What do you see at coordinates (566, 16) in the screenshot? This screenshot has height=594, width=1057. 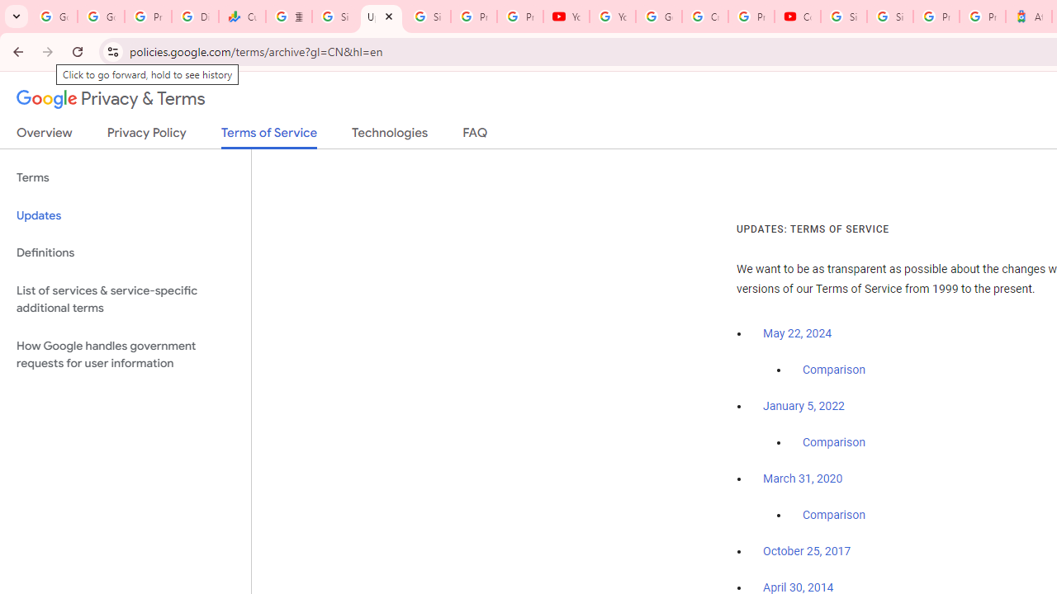 I see `YouTube` at bounding box center [566, 16].